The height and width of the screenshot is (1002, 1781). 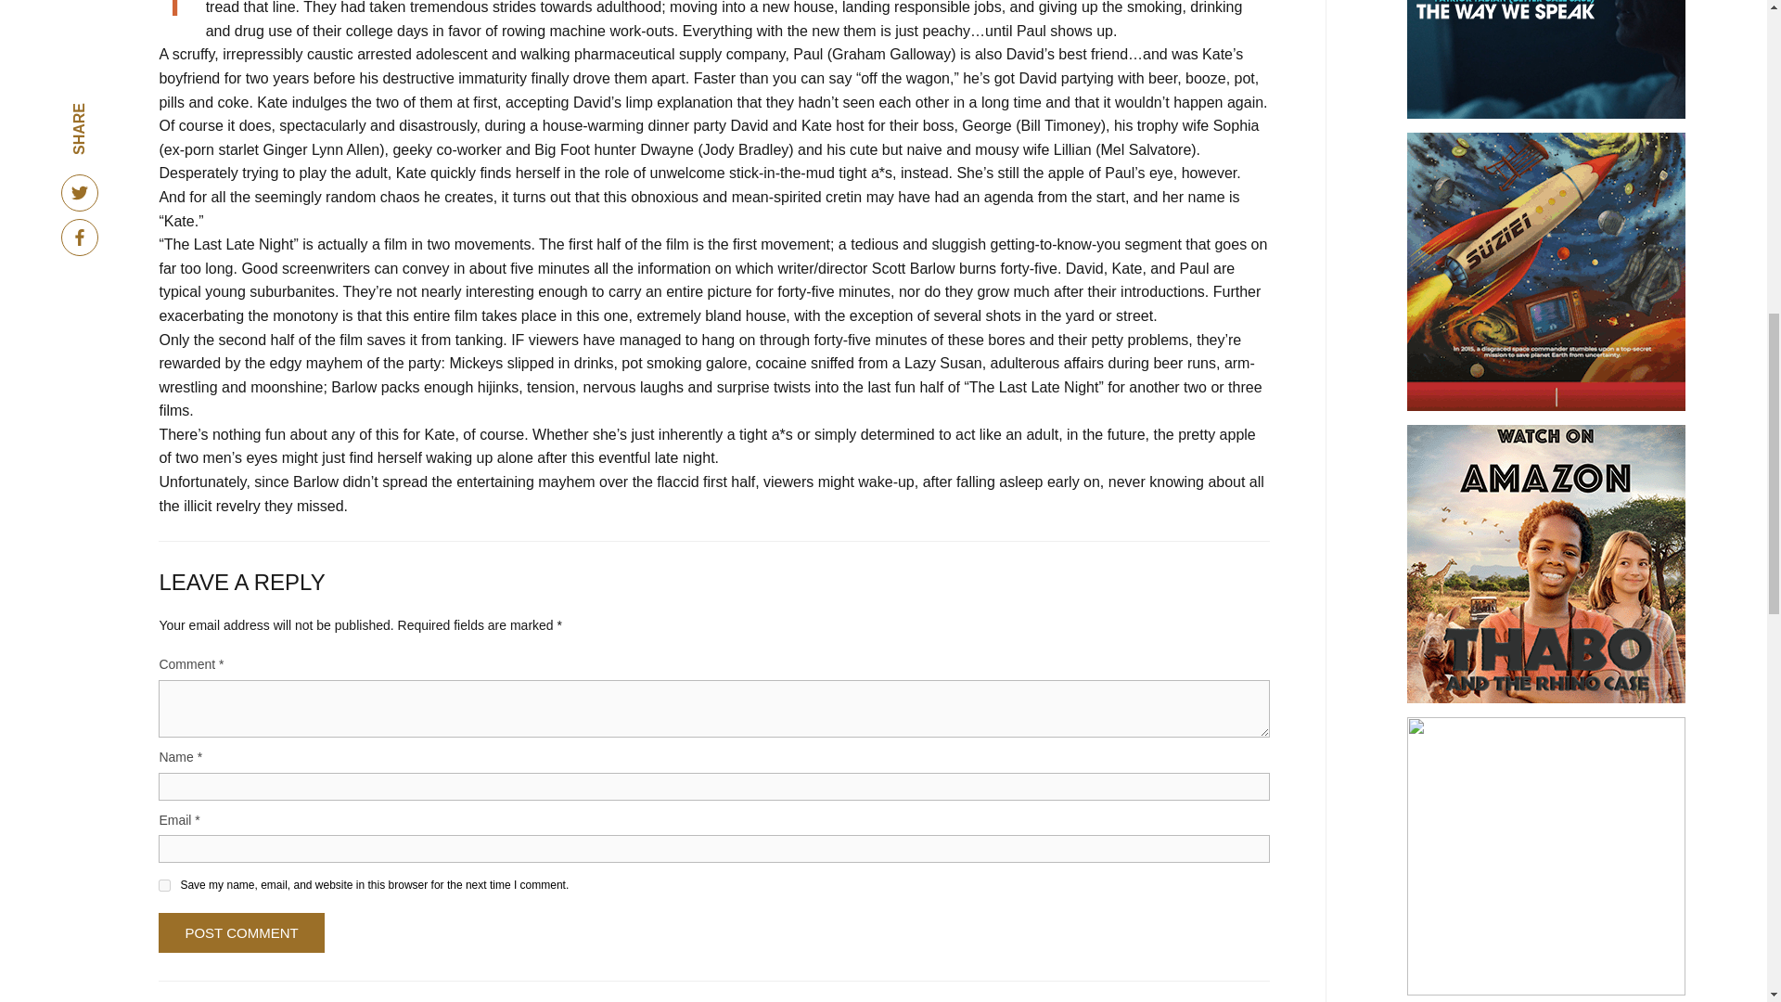 What do you see at coordinates (164, 885) in the screenshot?
I see `yes` at bounding box center [164, 885].